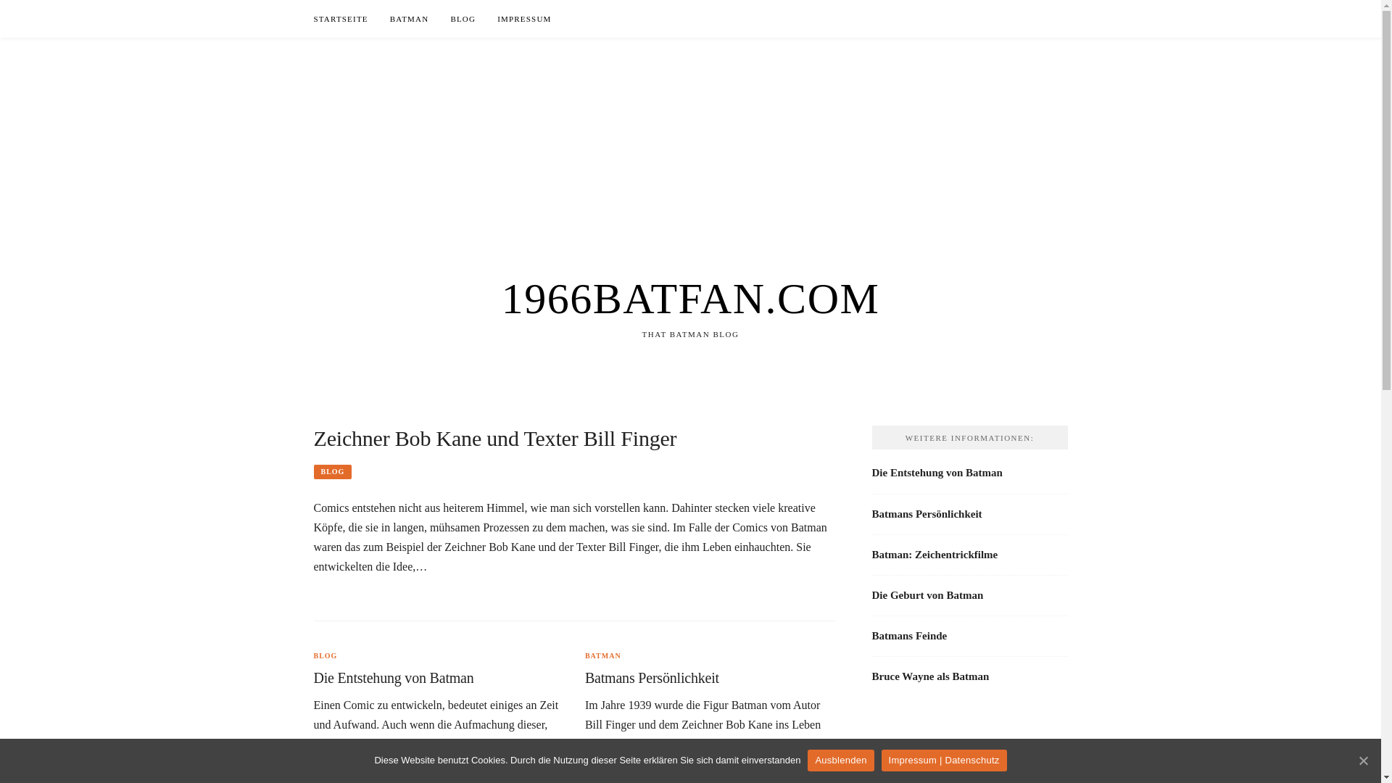 This screenshot has height=783, width=1392. What do you see at coordinates (325, 656) in the screenshot?
I see `BLOG` at bounding box center [325, 656].